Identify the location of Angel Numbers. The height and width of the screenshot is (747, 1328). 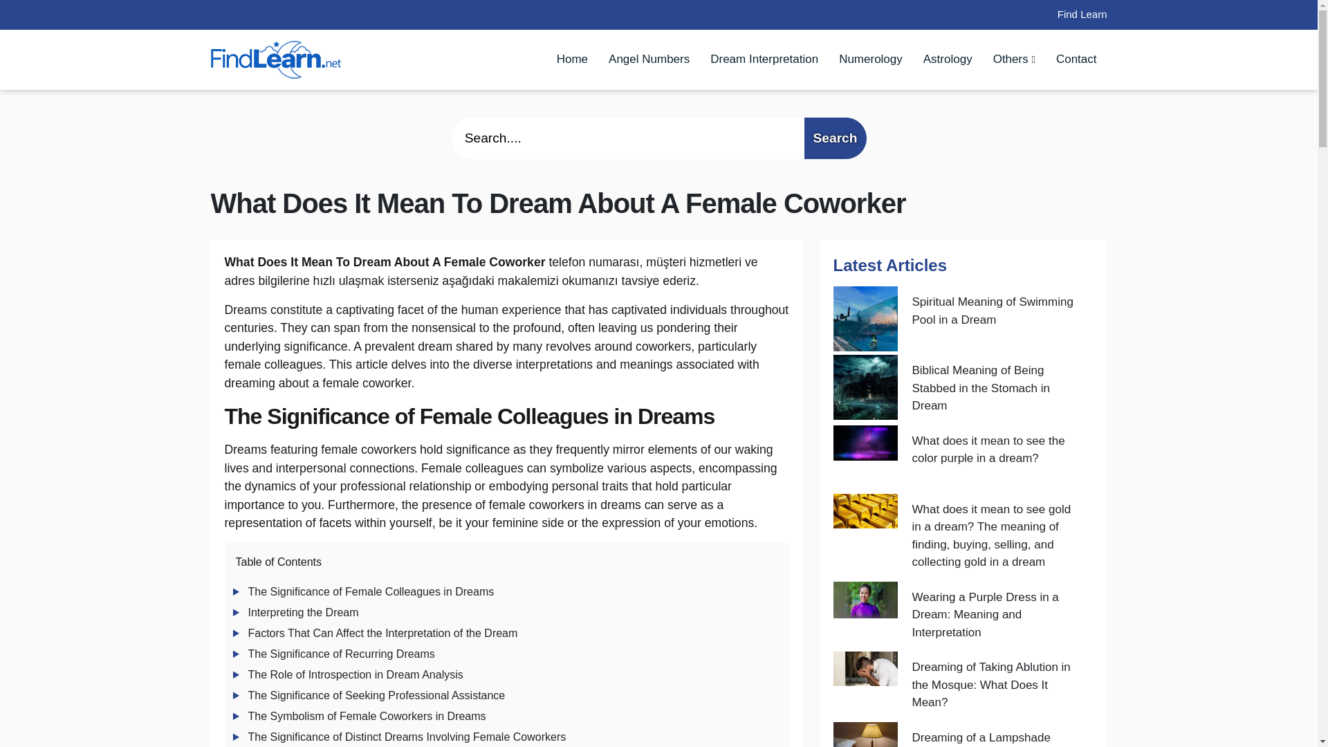
(649, 59).